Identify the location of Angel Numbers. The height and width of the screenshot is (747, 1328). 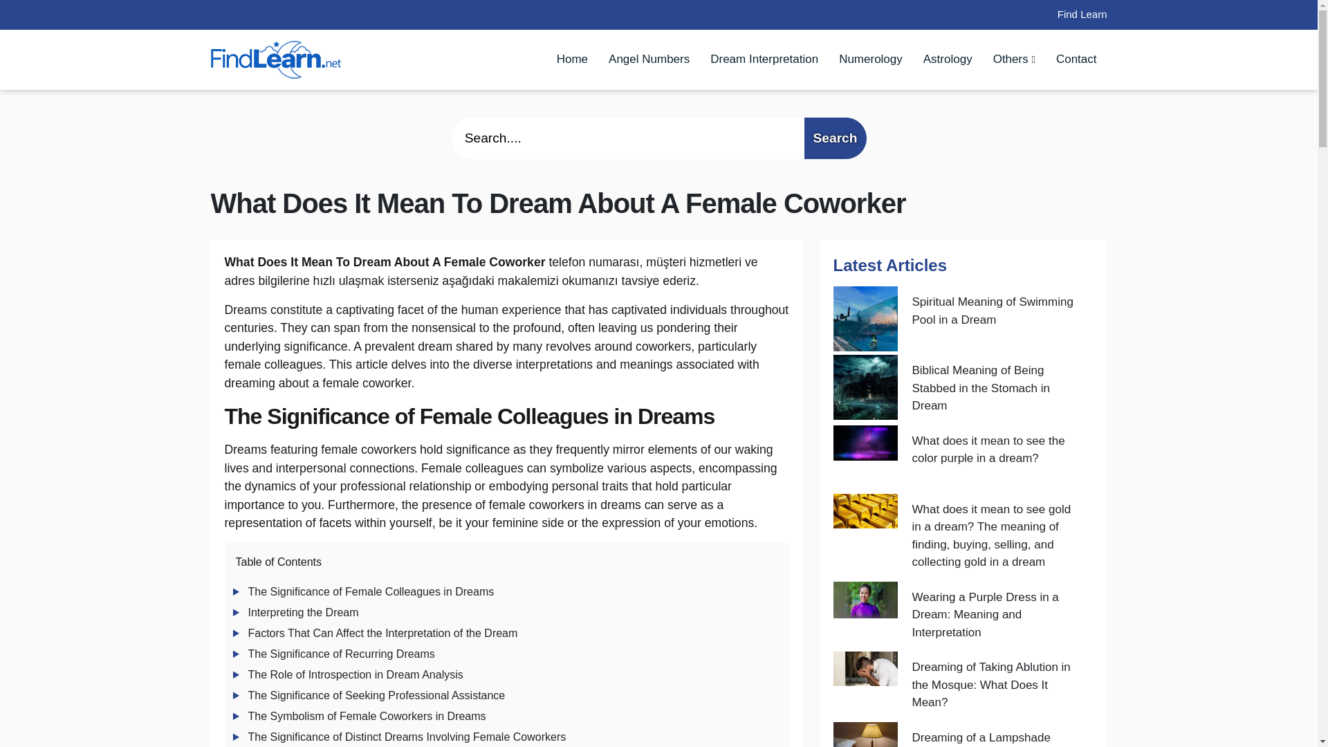
(649, 59).